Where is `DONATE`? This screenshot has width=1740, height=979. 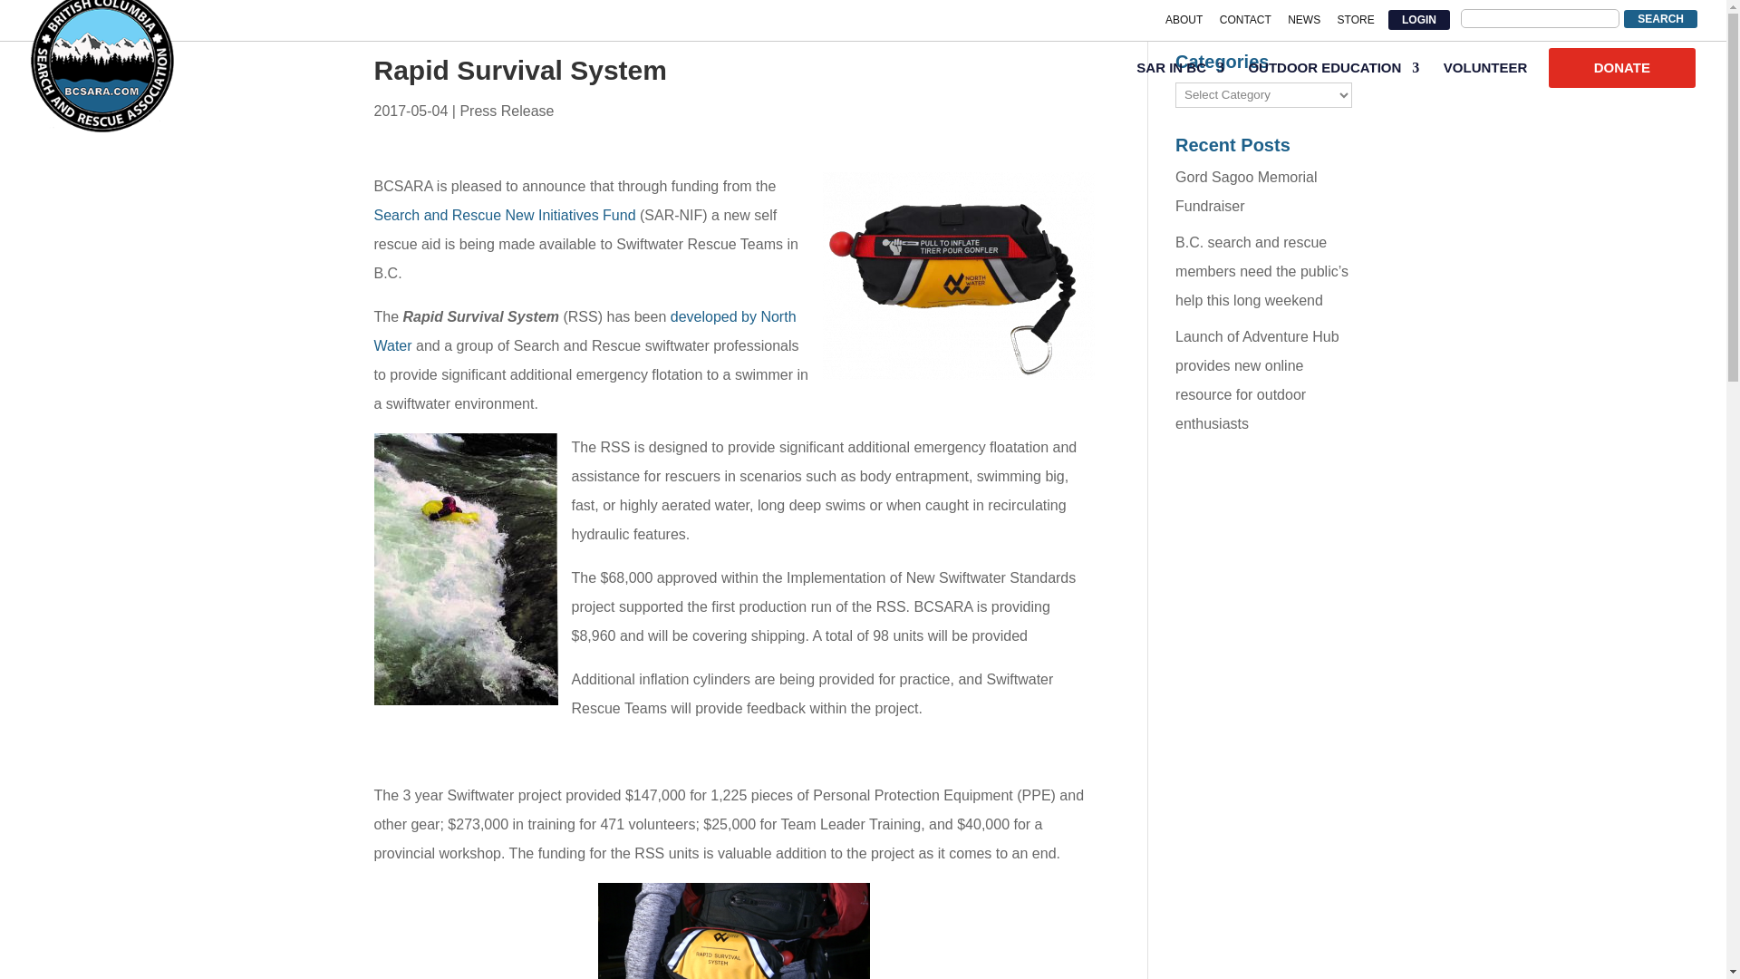 DONATE is located at coordinates (1622, 67).